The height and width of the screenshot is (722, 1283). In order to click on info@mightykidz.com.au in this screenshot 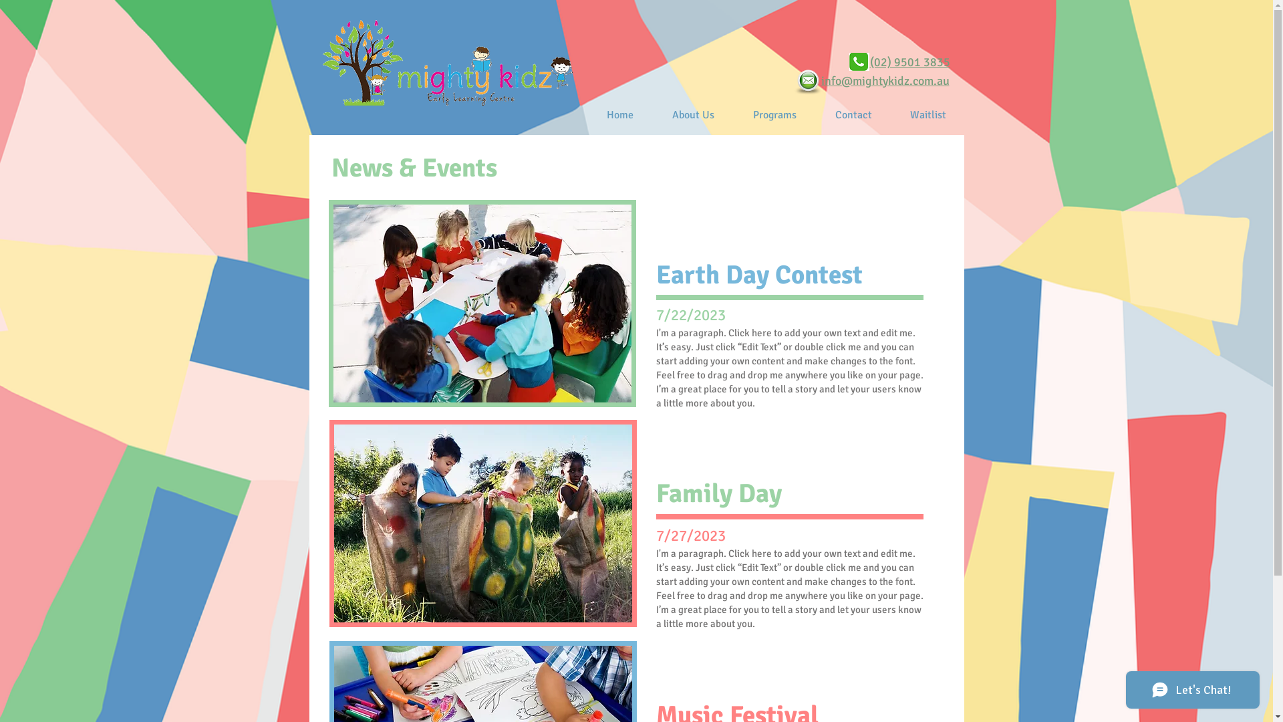, I will do `click(885, 81)`.